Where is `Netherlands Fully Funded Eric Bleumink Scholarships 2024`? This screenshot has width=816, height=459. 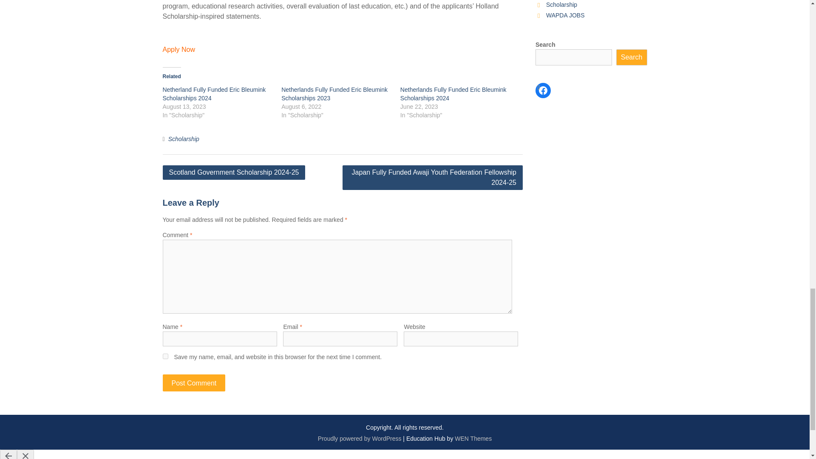
Netherlands Fully Funded Eric Bleumink Scholarships 2024 is located at coordinates (453, 93).